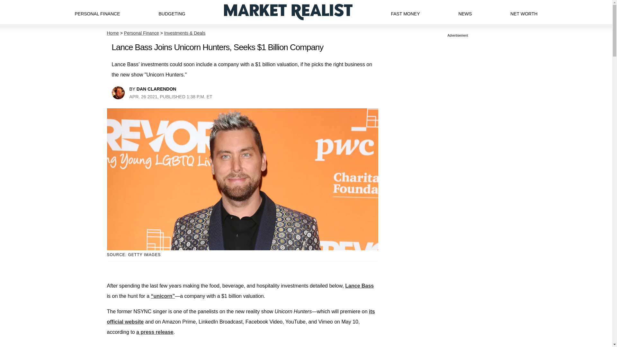 This screenshot has height=347, width=617. What do you see at coordinates (405, 12) in the screenshot?
I see `FAST MONEY` at bounding box center [405, 12].